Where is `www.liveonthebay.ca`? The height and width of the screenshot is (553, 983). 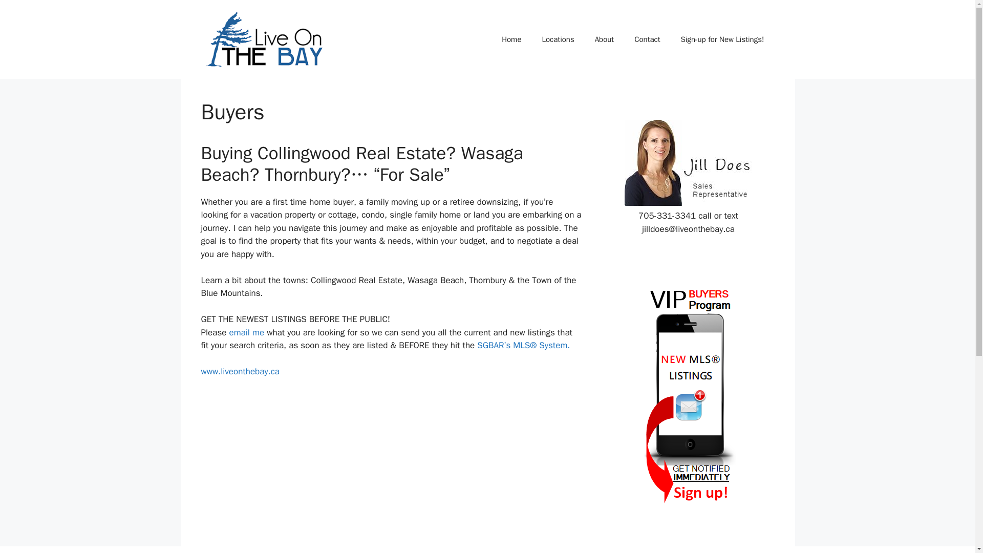
www.liveonthebay.ca is located at coordinates (240, 371).